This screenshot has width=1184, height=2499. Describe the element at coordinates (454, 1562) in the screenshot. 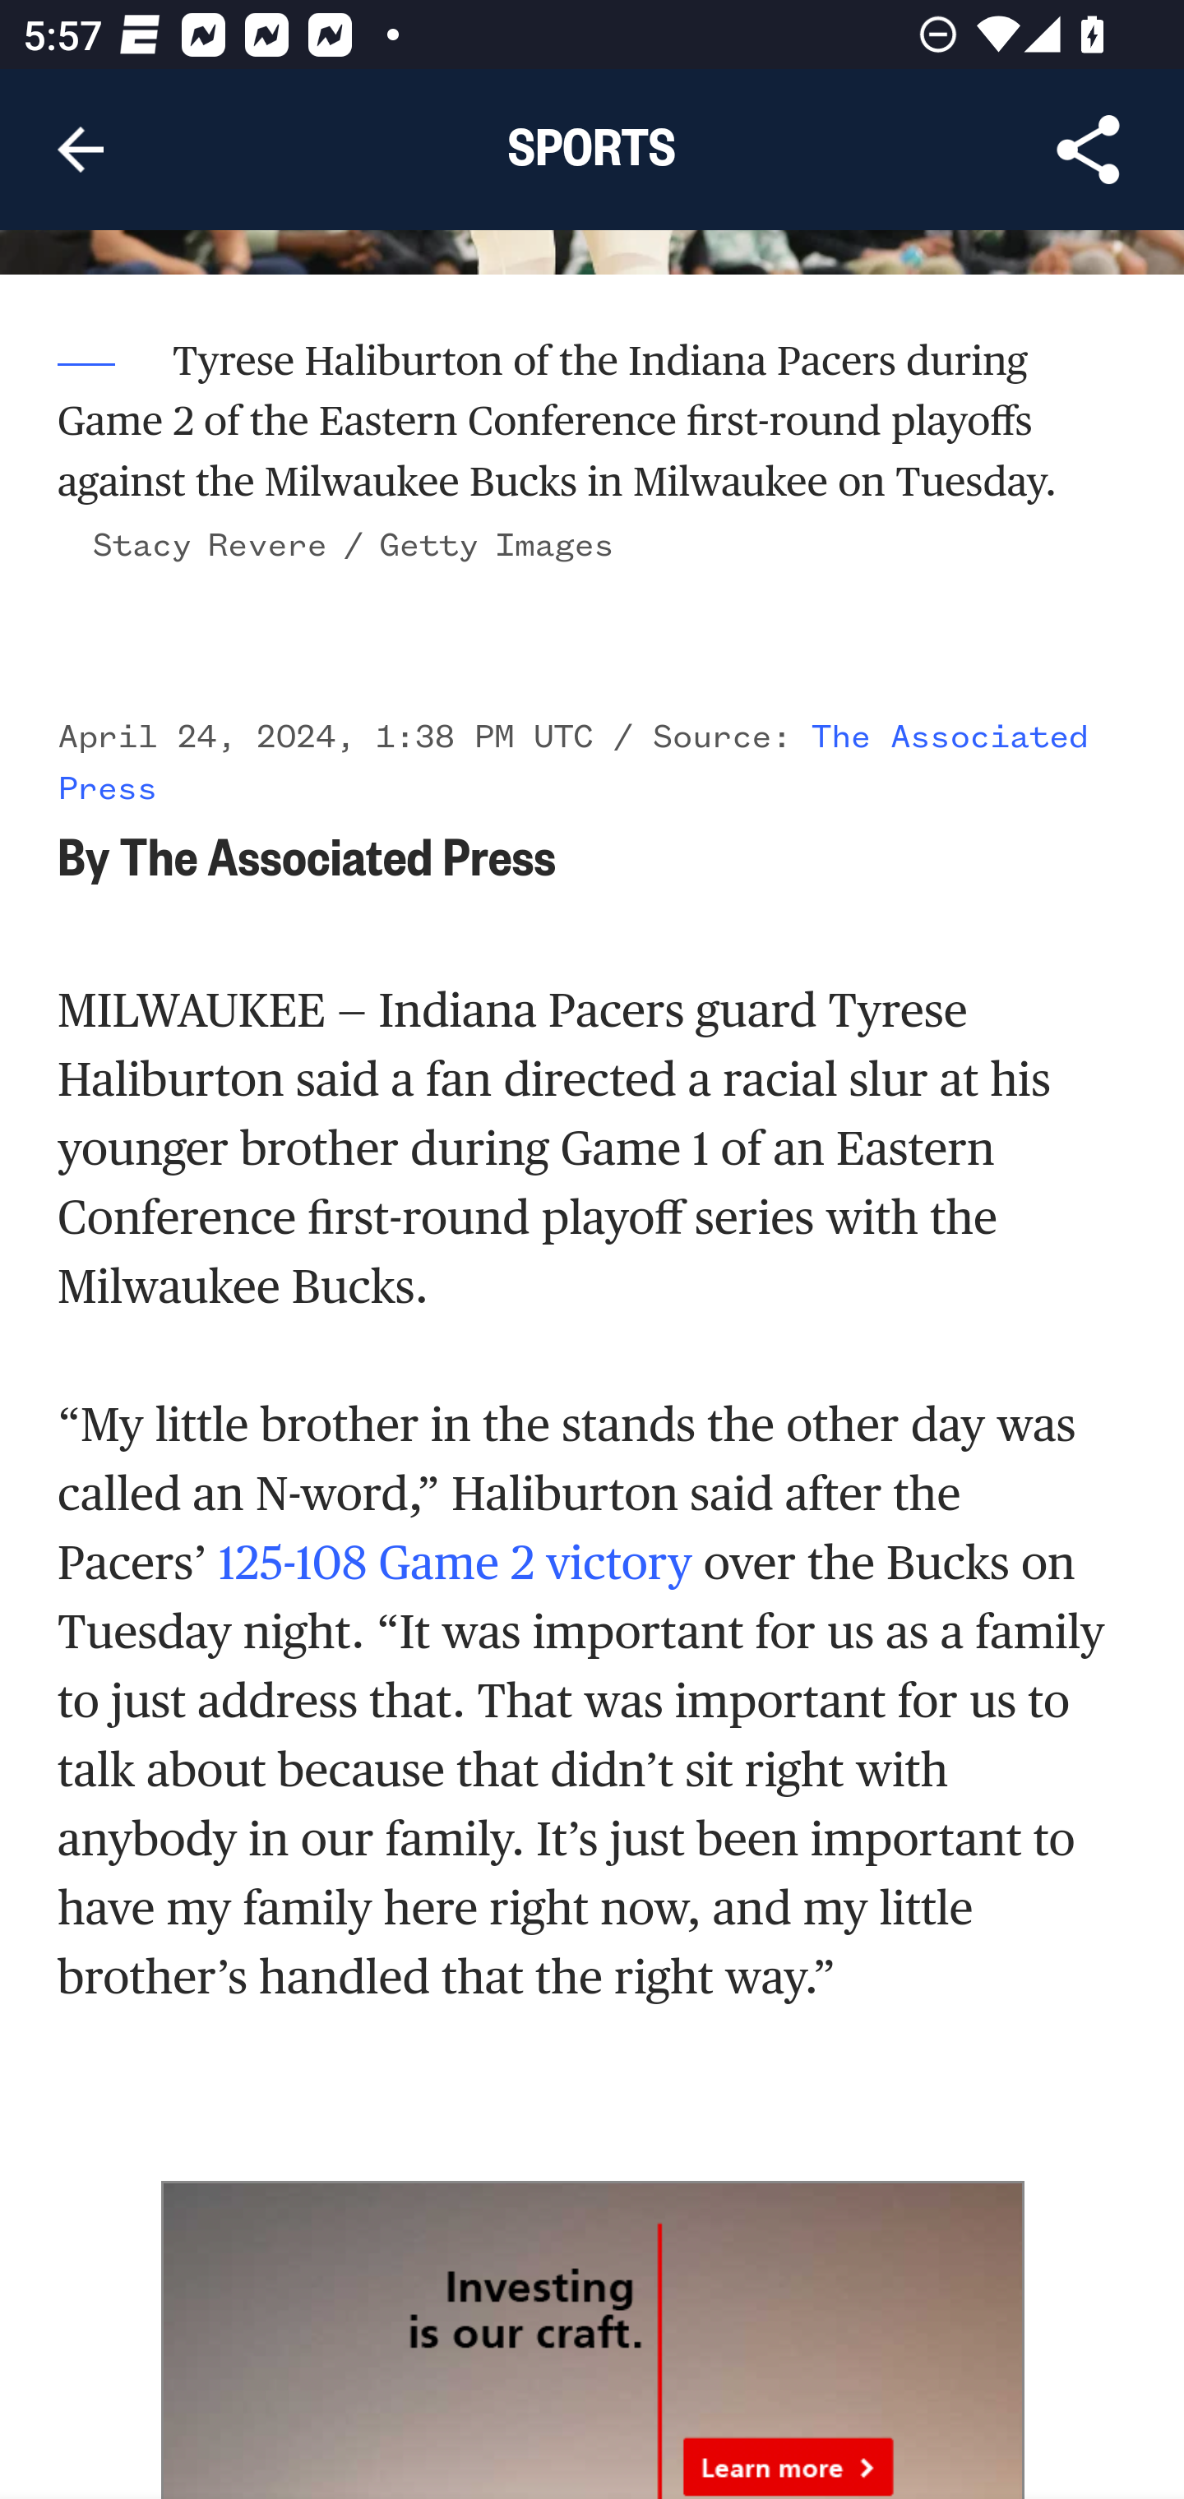

I see `125-108 Game 2 victory` at that location.